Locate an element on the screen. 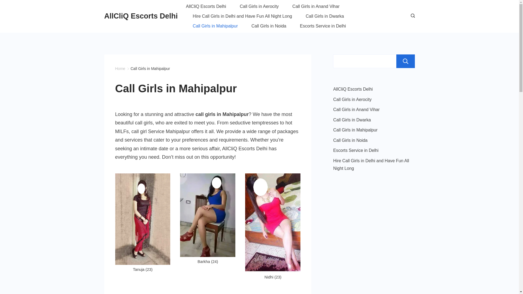  Call Girls in Noida is located at coordinates (350, 140).